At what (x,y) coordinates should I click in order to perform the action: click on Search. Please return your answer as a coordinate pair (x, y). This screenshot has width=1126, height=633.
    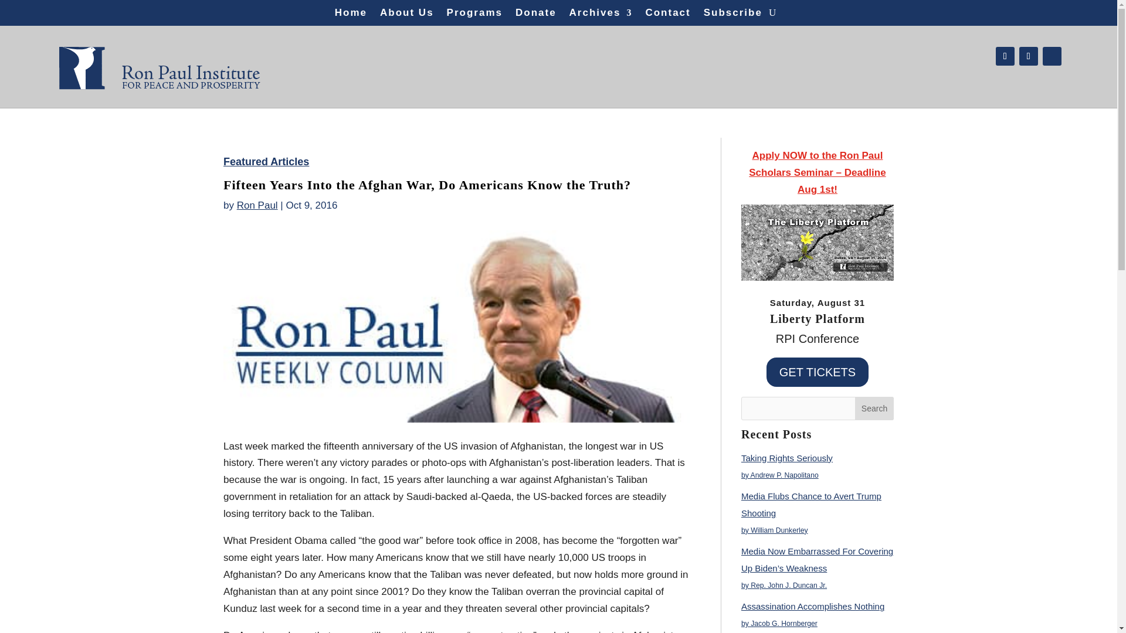
    Looking at the image, I should click on (874, 409).